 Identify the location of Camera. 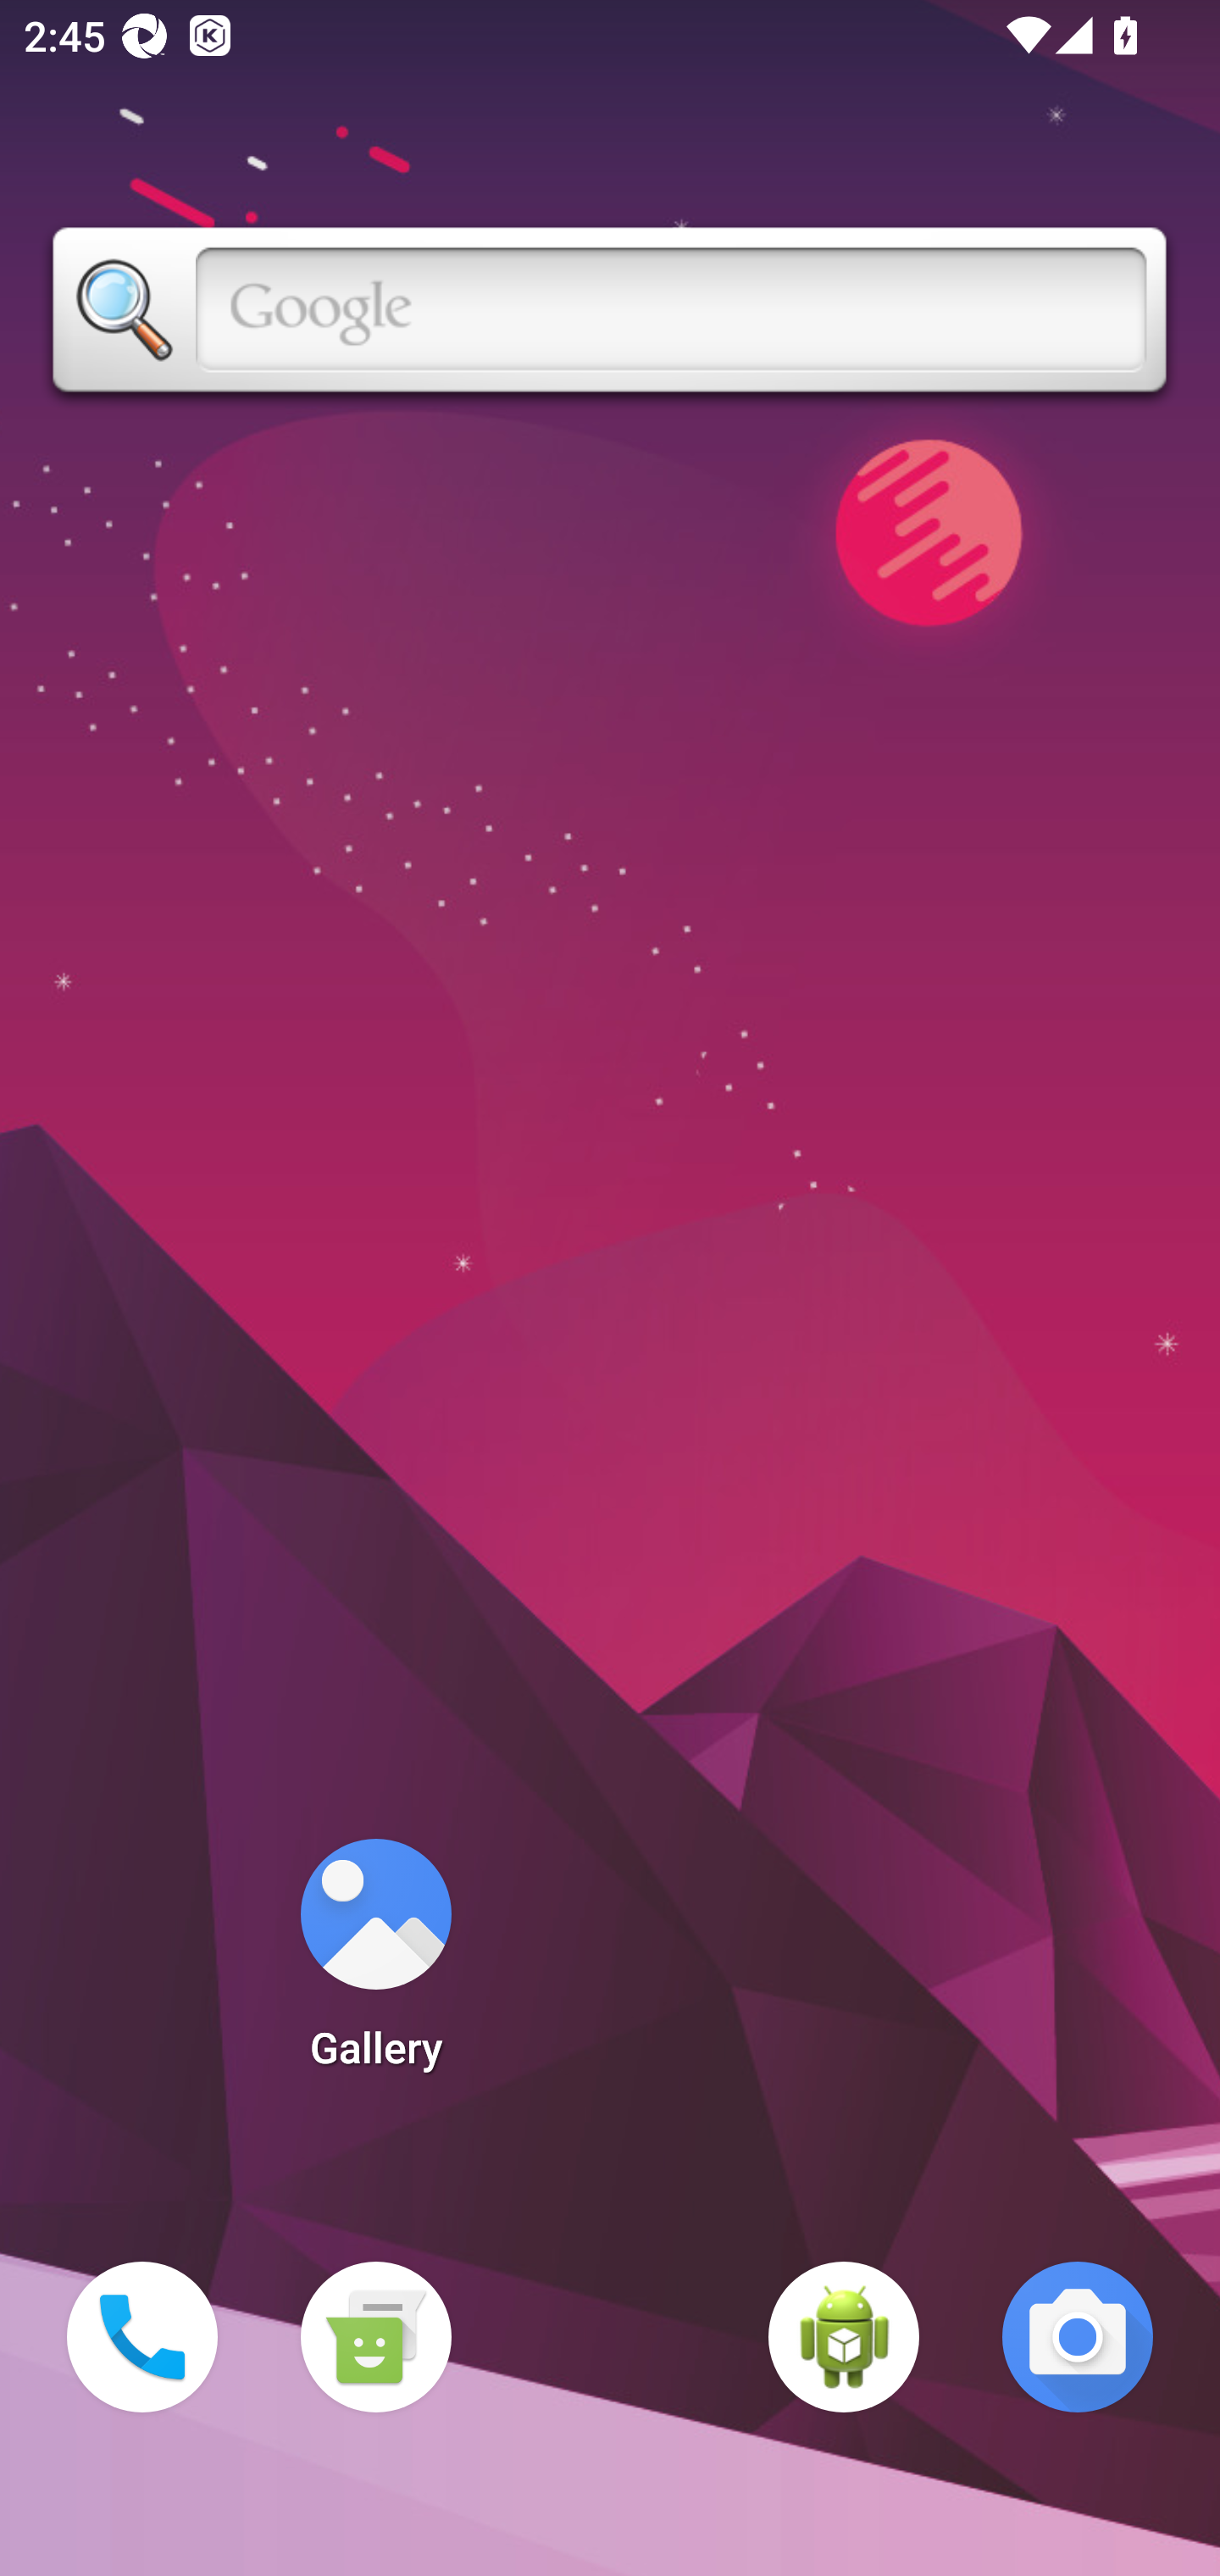
(1078, 2337).